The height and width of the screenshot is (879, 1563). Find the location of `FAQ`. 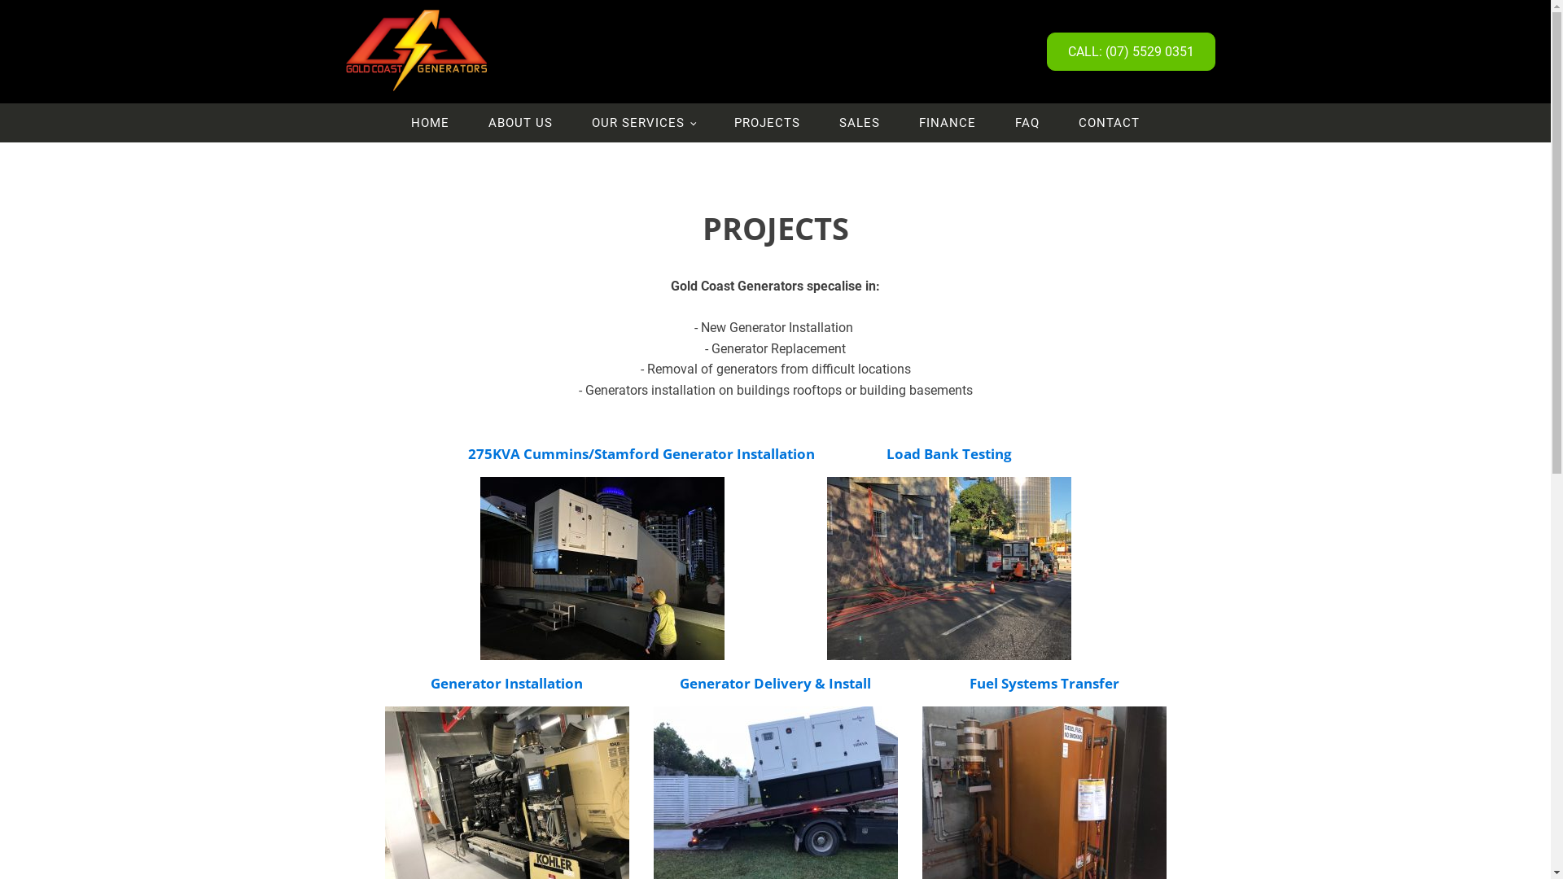

FAQ is located at coordinates (1027, 123).